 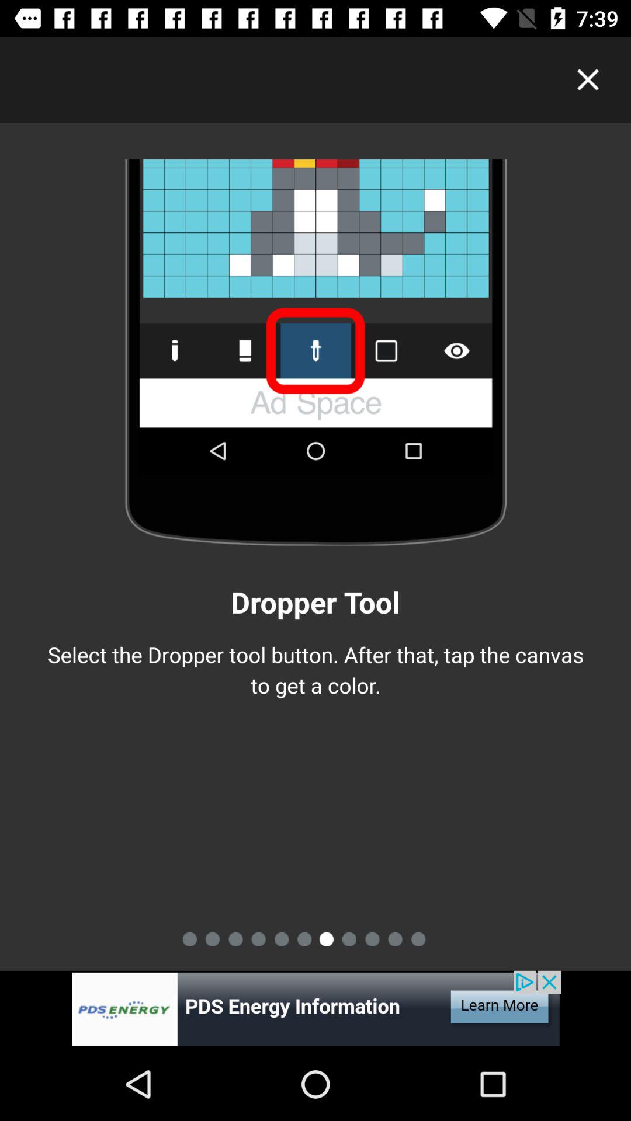 What do you see at coordinates (588, 79) in the screenshot?
I see `close screen` at bounding box center [588, 79].